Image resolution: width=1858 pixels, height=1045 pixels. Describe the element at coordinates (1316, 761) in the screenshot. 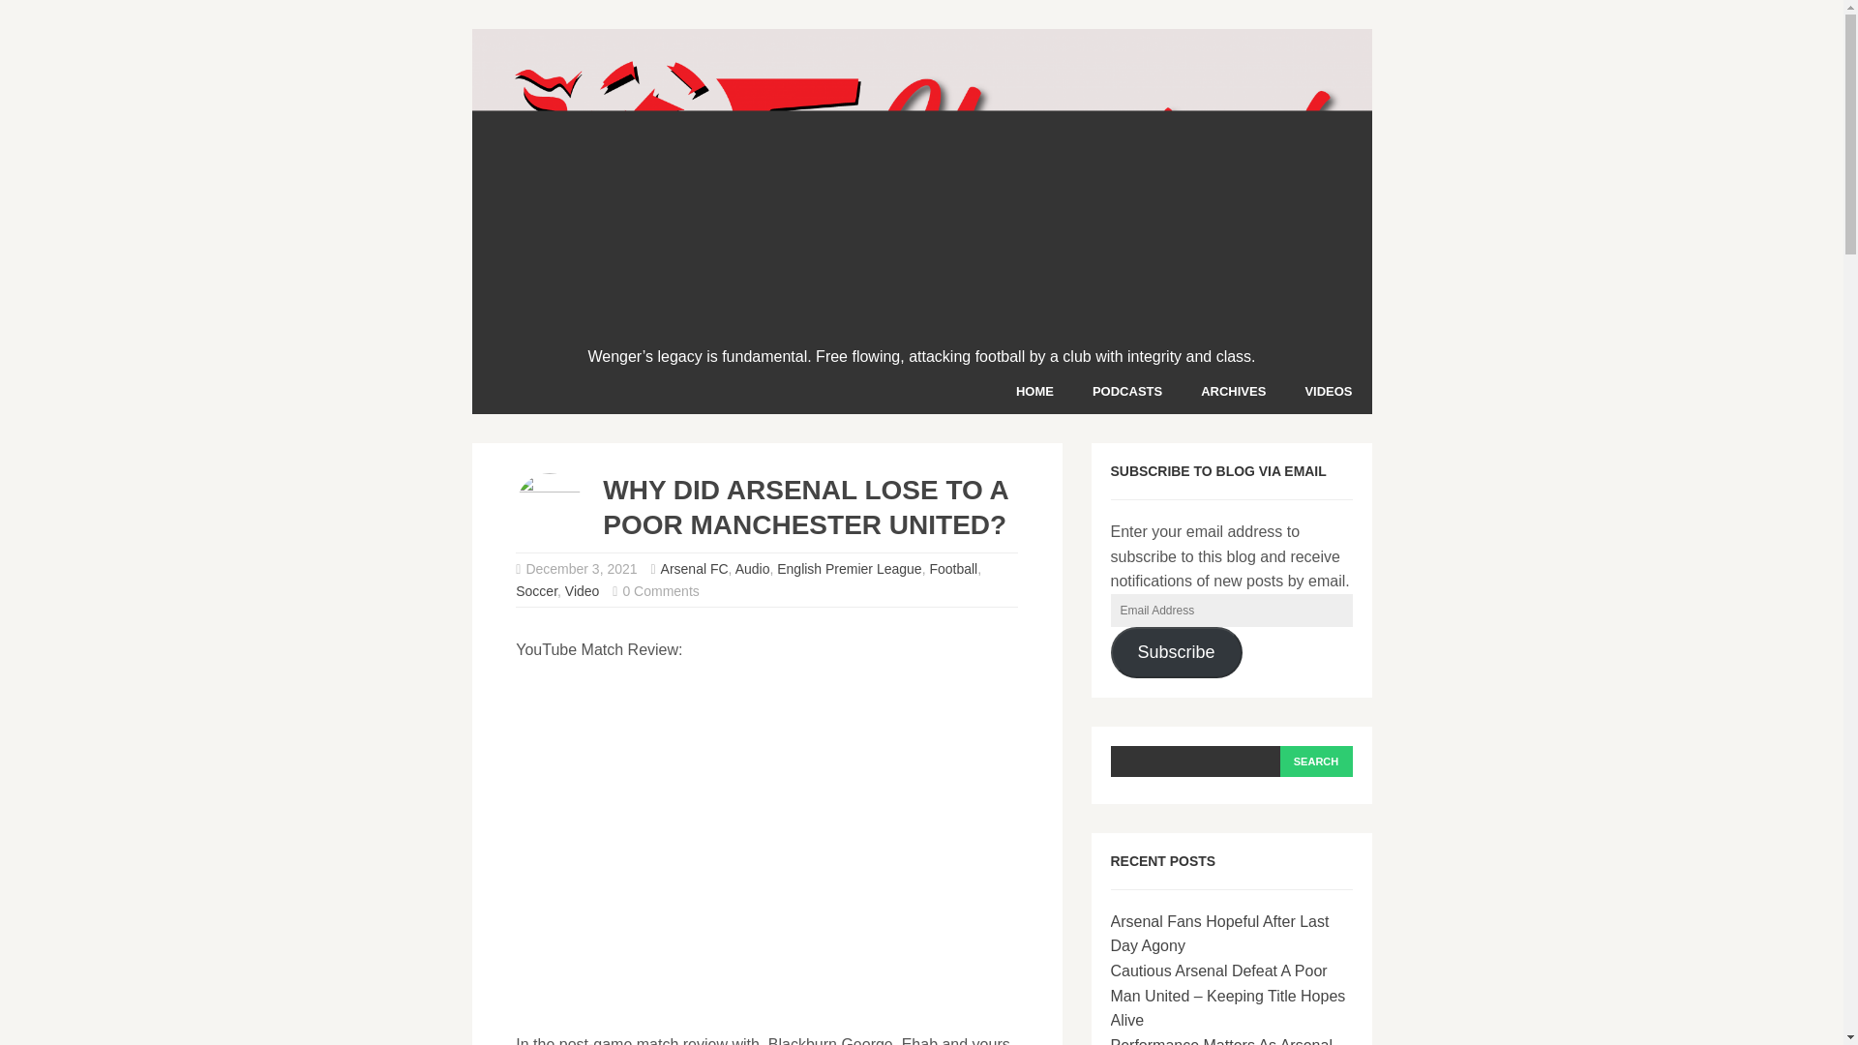

I see `Search` at that location.